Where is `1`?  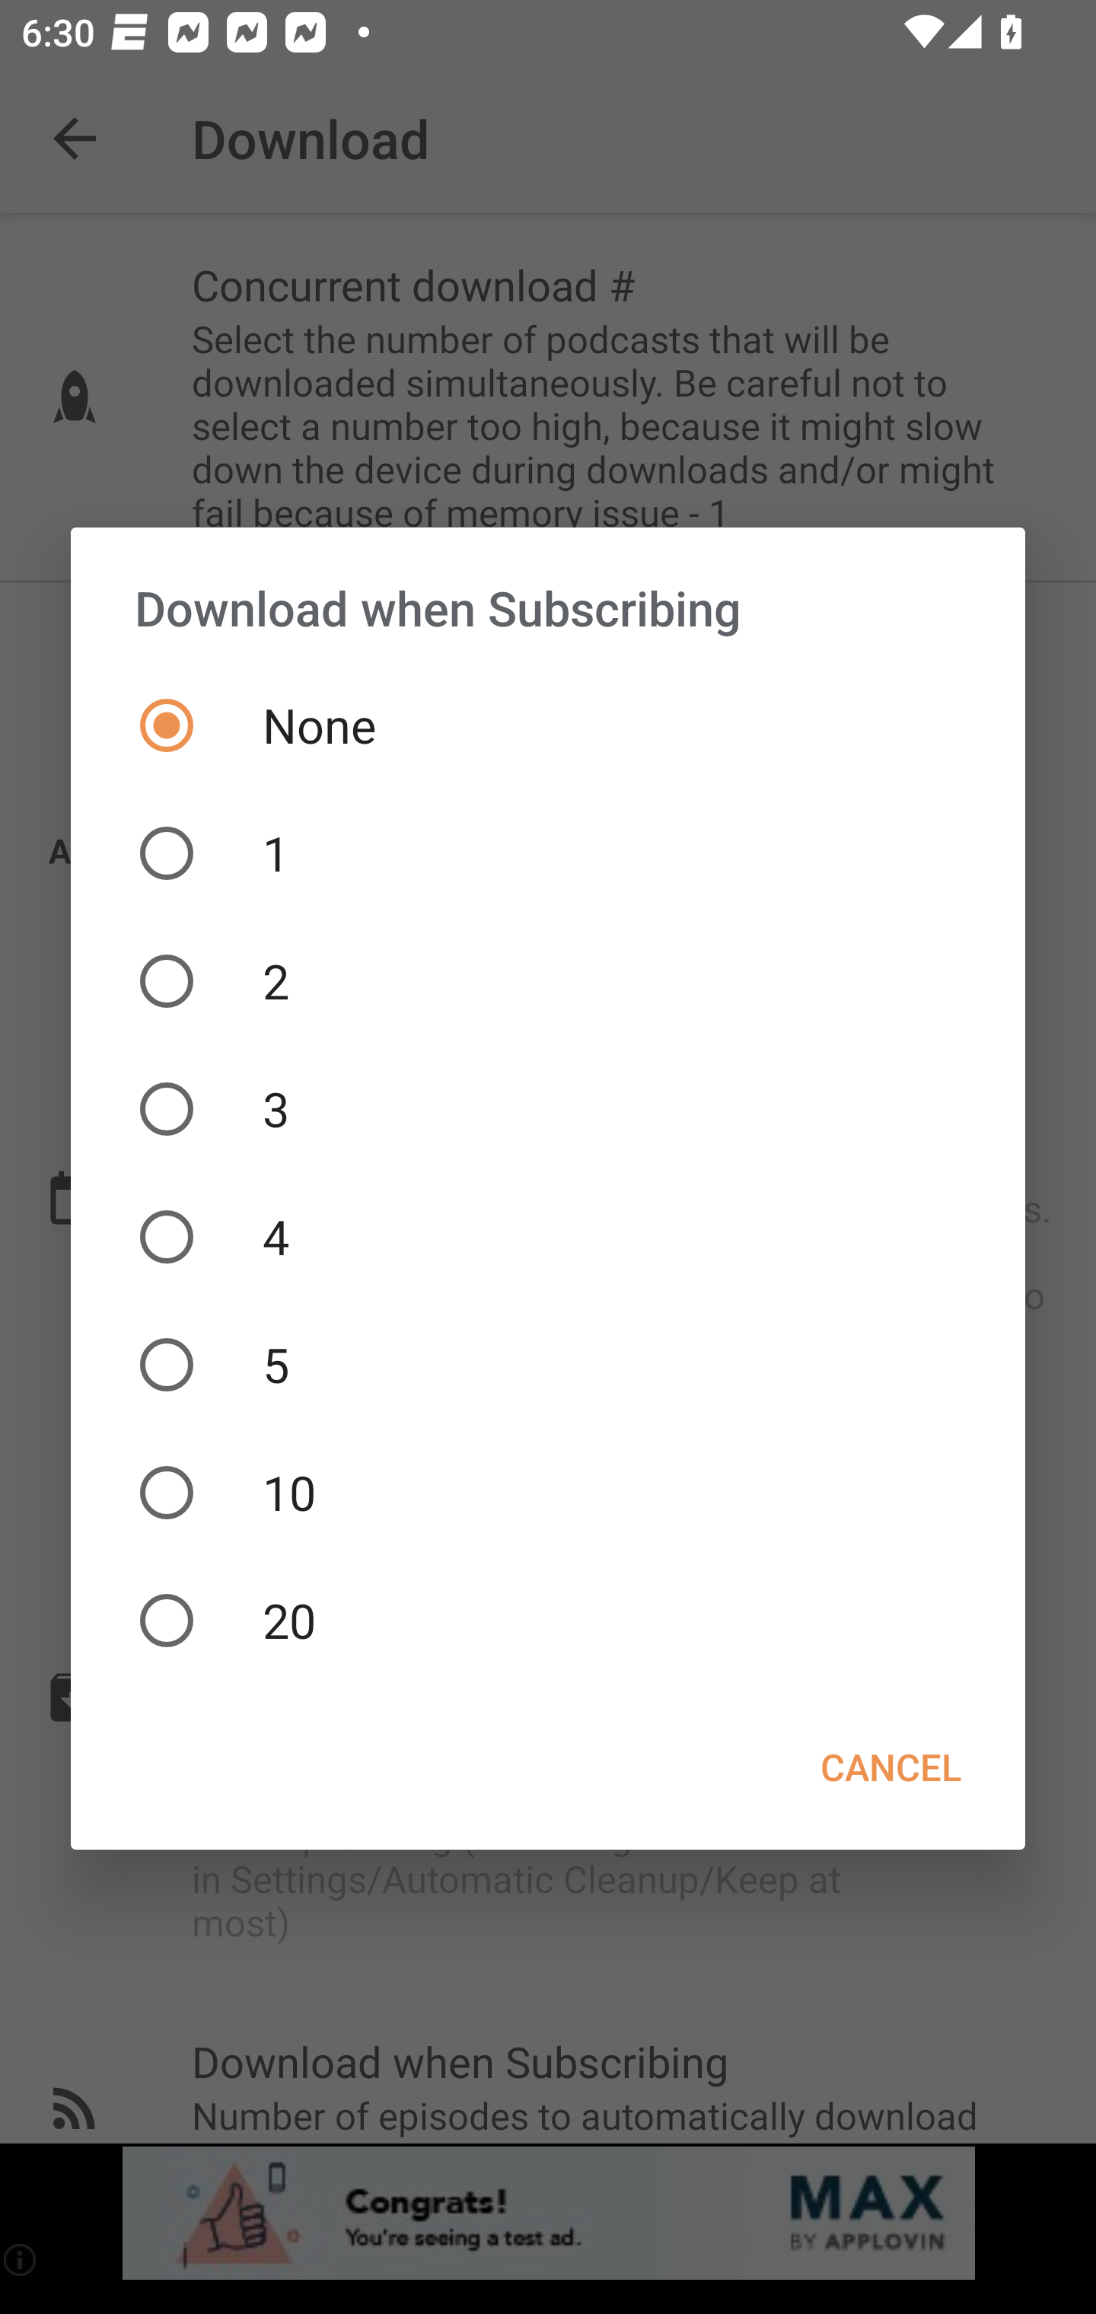 1 is located at coordinates (548, 853).